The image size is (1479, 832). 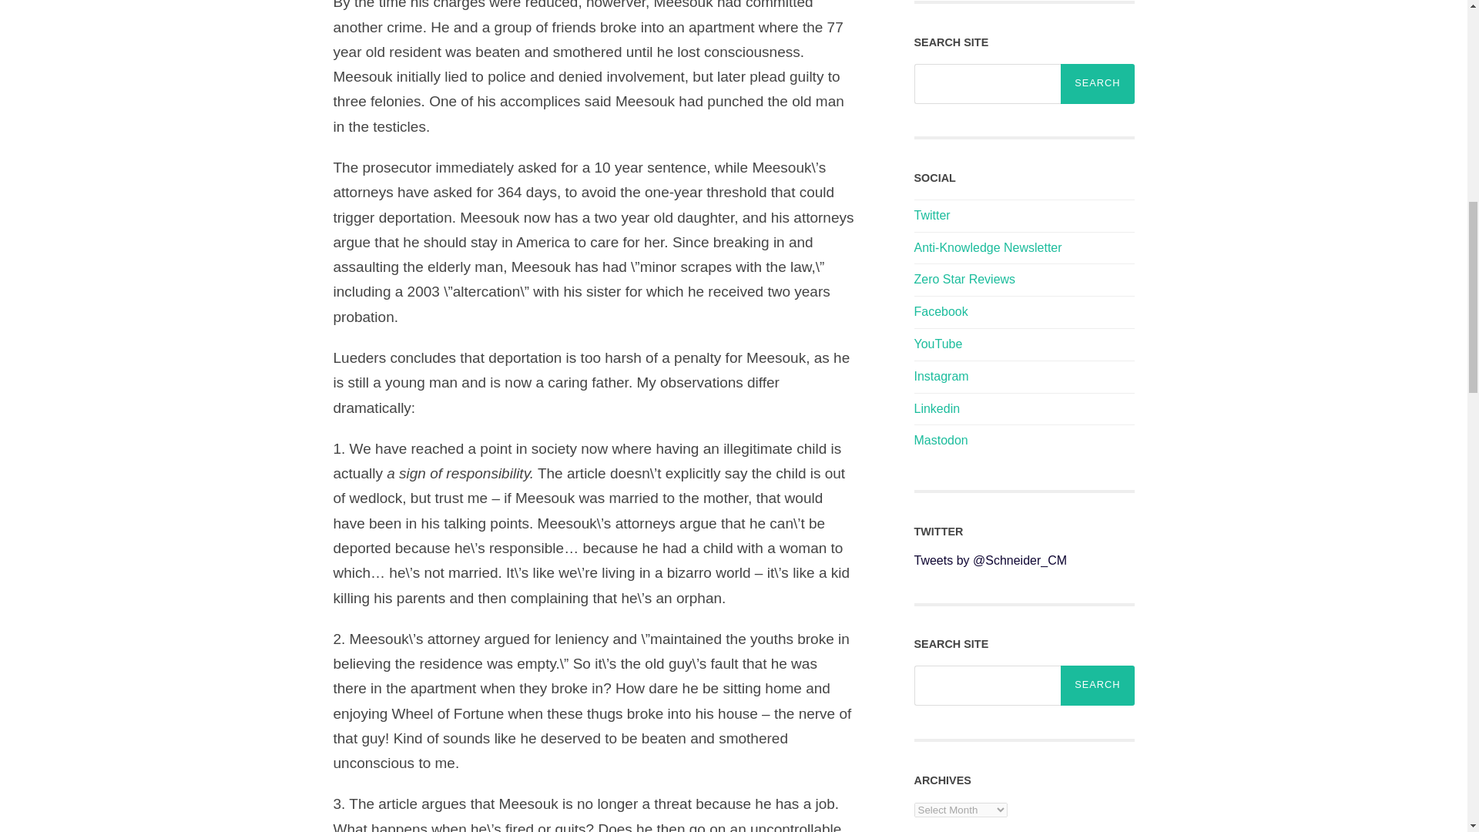 I want to click on Zero Star Reviews, so click(x=964, y=279).